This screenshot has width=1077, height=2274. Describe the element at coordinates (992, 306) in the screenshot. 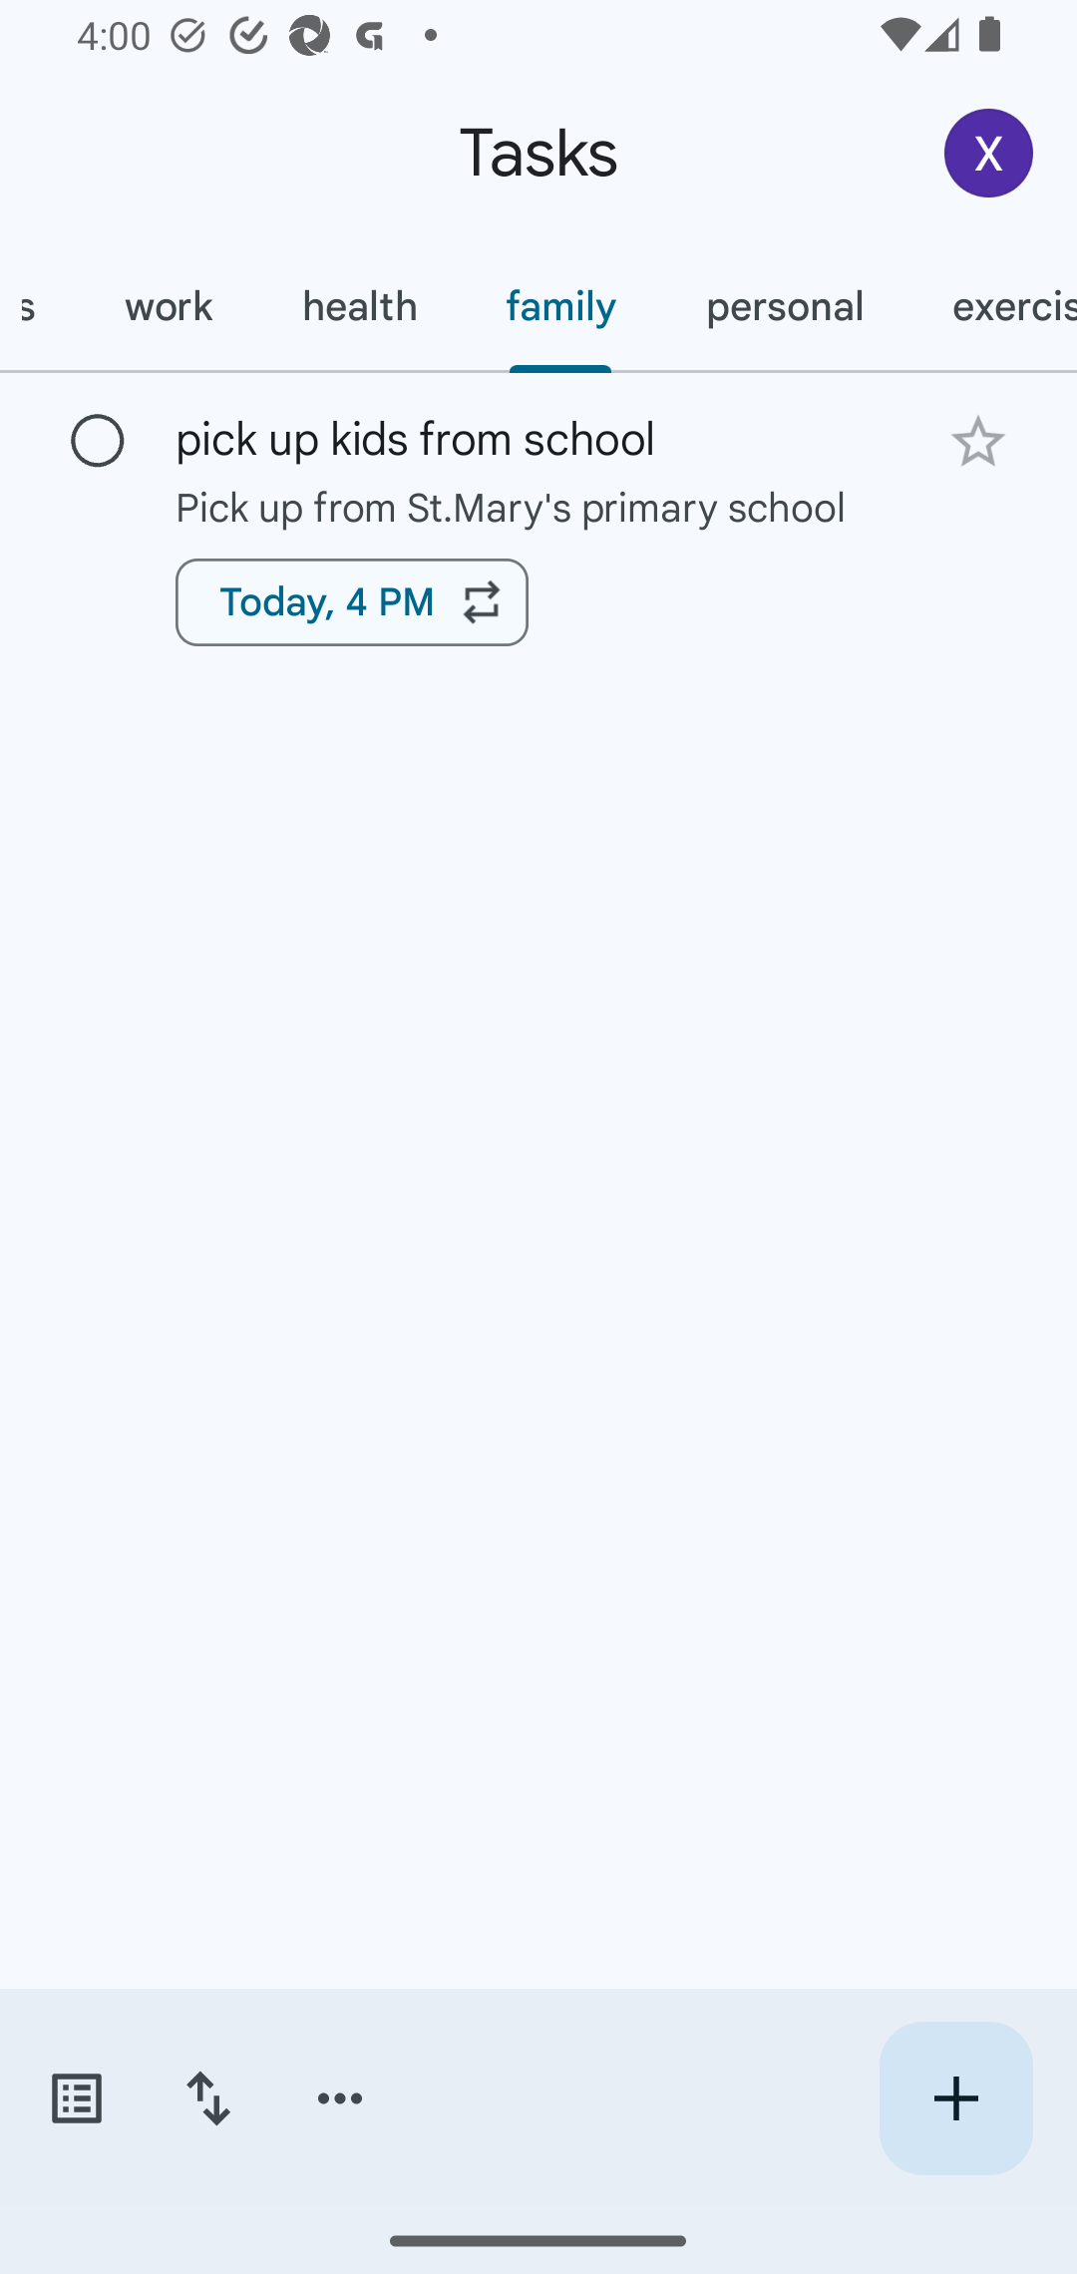

I see `exercise` at that location.